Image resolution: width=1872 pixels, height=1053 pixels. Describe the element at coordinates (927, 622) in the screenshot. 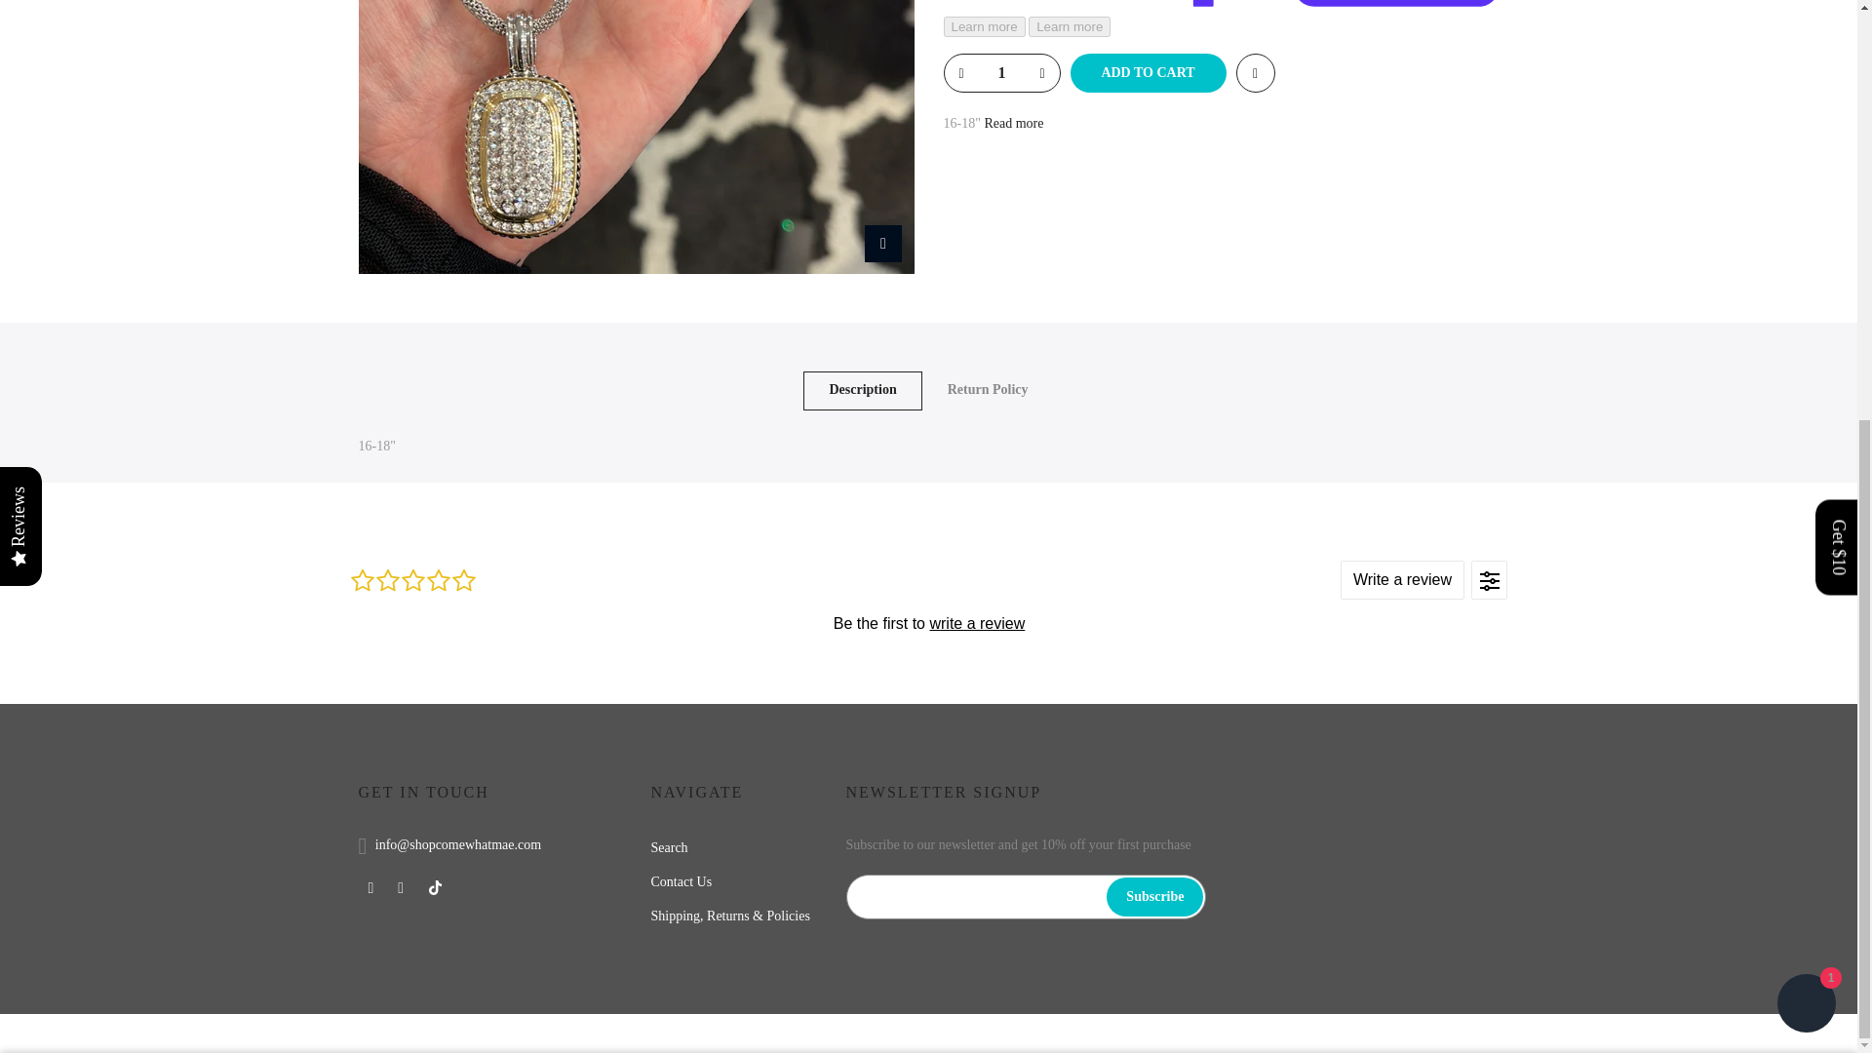

I see `Product reviews widget` at that location.